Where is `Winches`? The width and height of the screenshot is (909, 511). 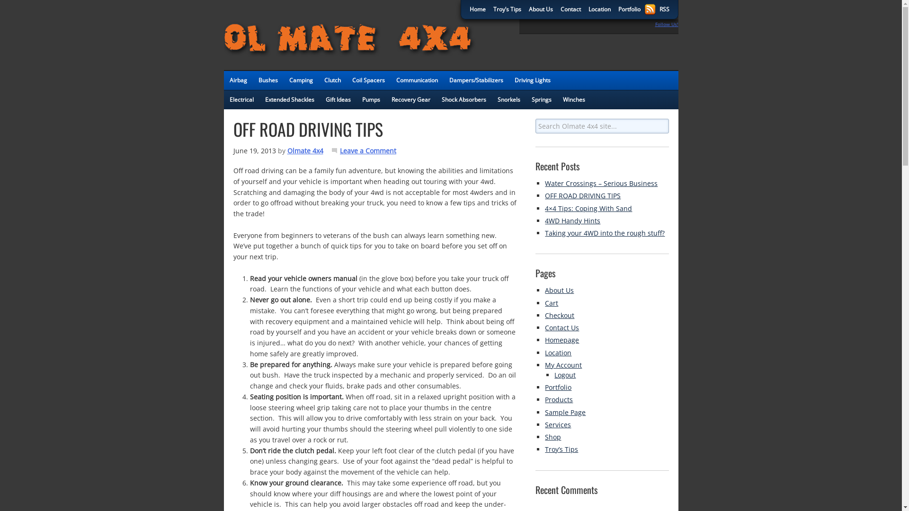 Winches is located at coordinates (574, 100).